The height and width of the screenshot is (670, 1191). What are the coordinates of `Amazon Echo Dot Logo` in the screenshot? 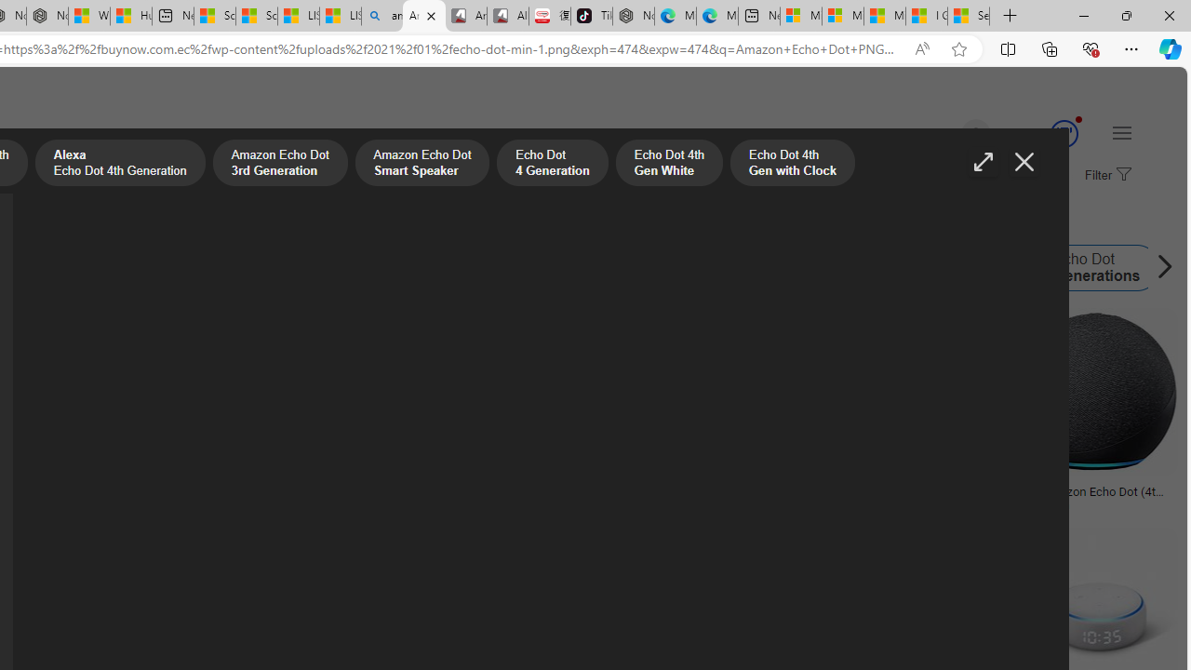 It's located at (363, 268).